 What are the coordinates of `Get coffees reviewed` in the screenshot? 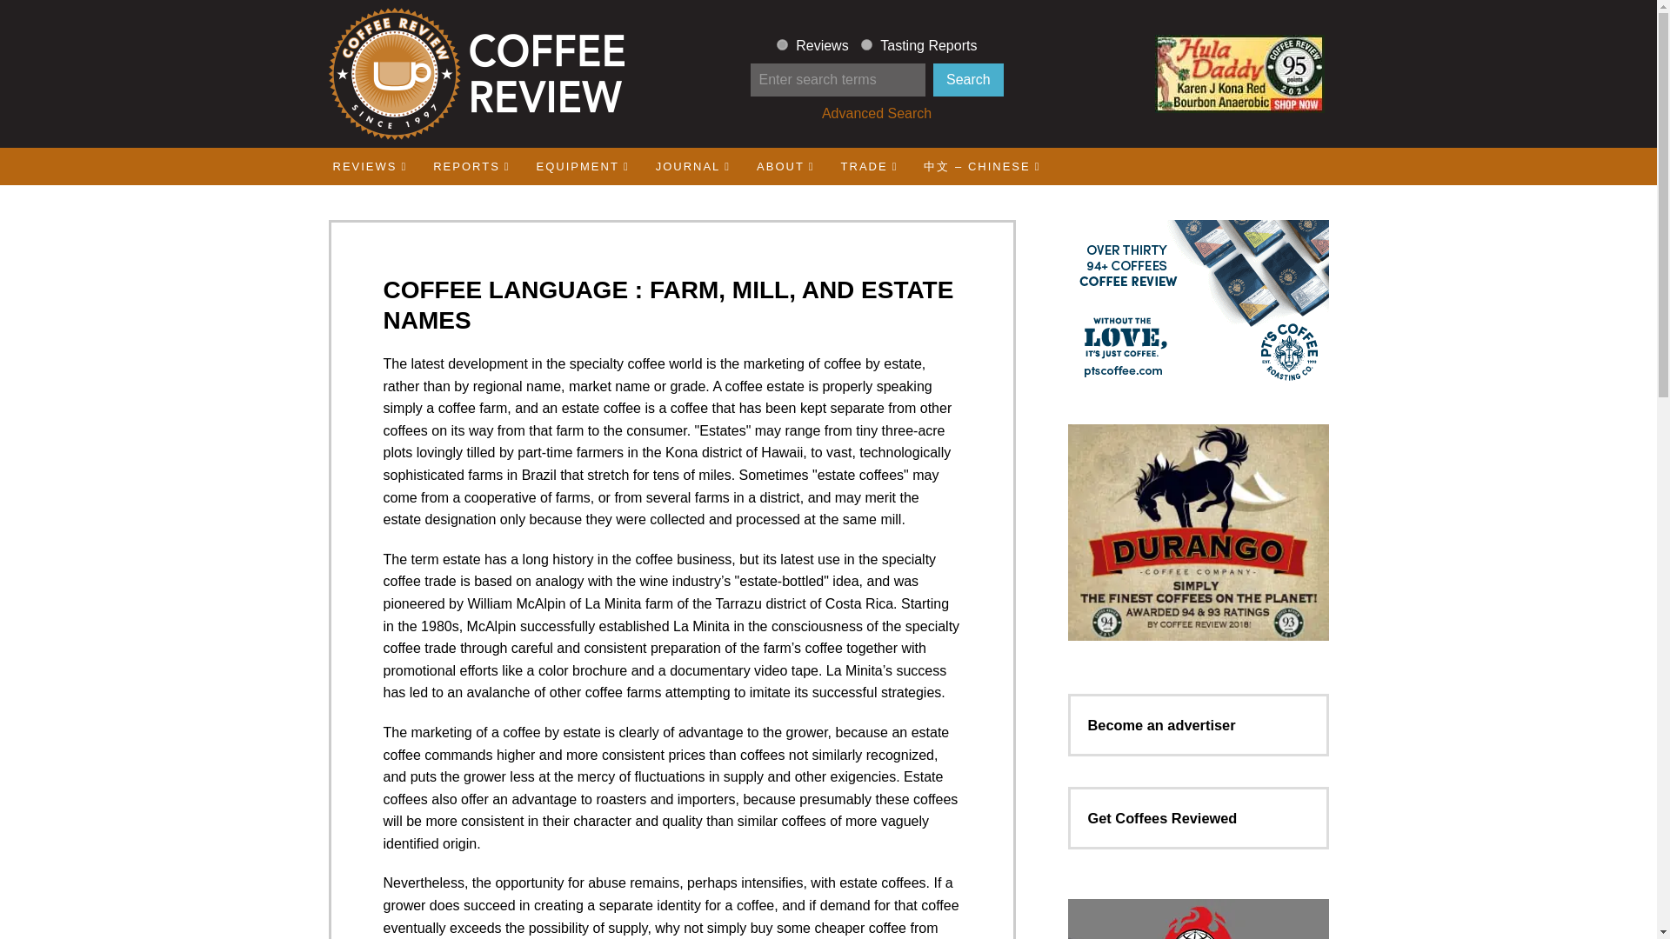 It's located at (1162, 818).